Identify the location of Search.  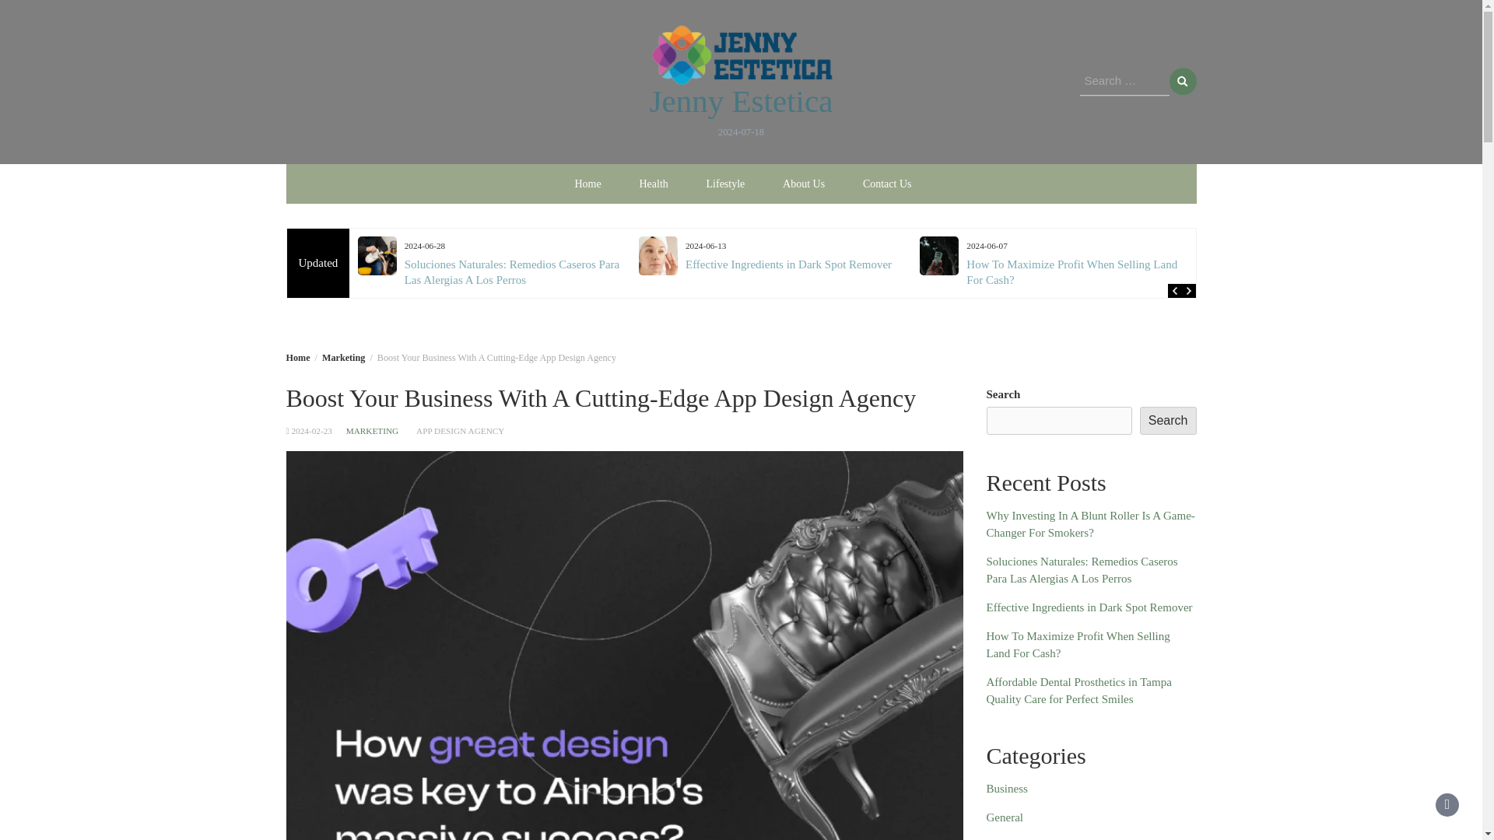
(1182, 82).